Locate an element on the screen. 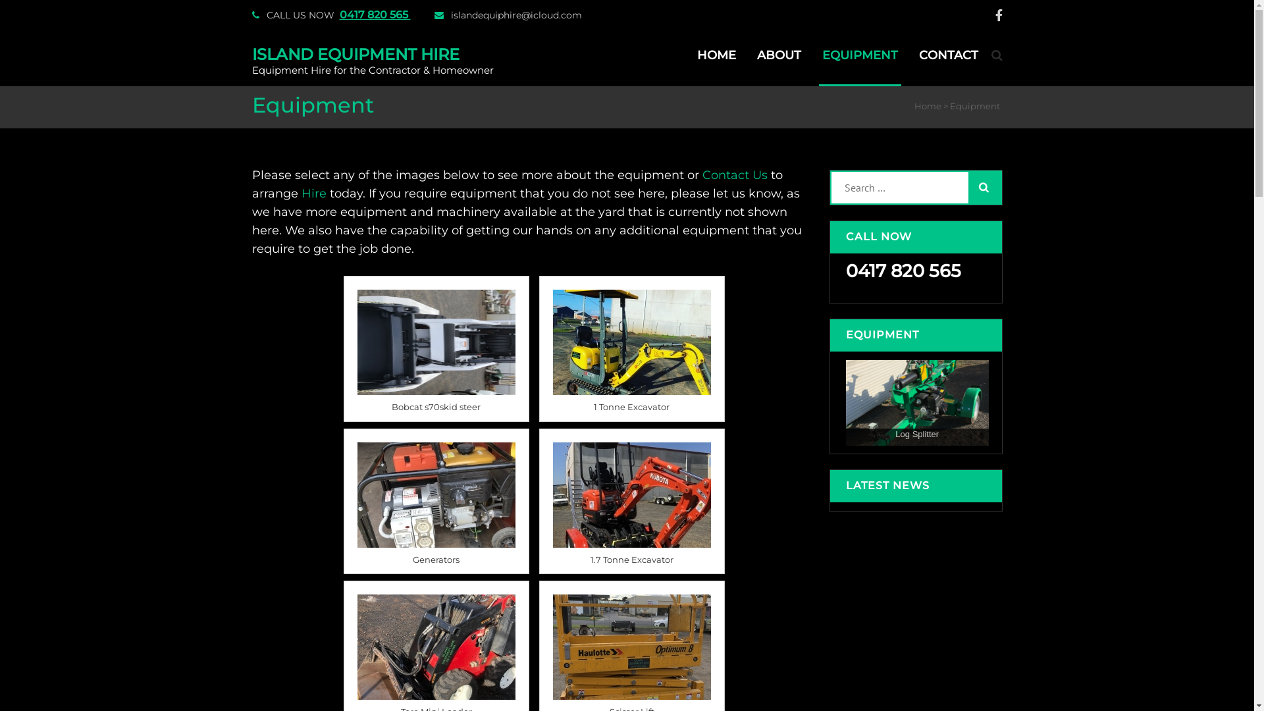 The height and width of the screenshot is (711, 1264). Log Splitter is located at coordinates (918, 403).